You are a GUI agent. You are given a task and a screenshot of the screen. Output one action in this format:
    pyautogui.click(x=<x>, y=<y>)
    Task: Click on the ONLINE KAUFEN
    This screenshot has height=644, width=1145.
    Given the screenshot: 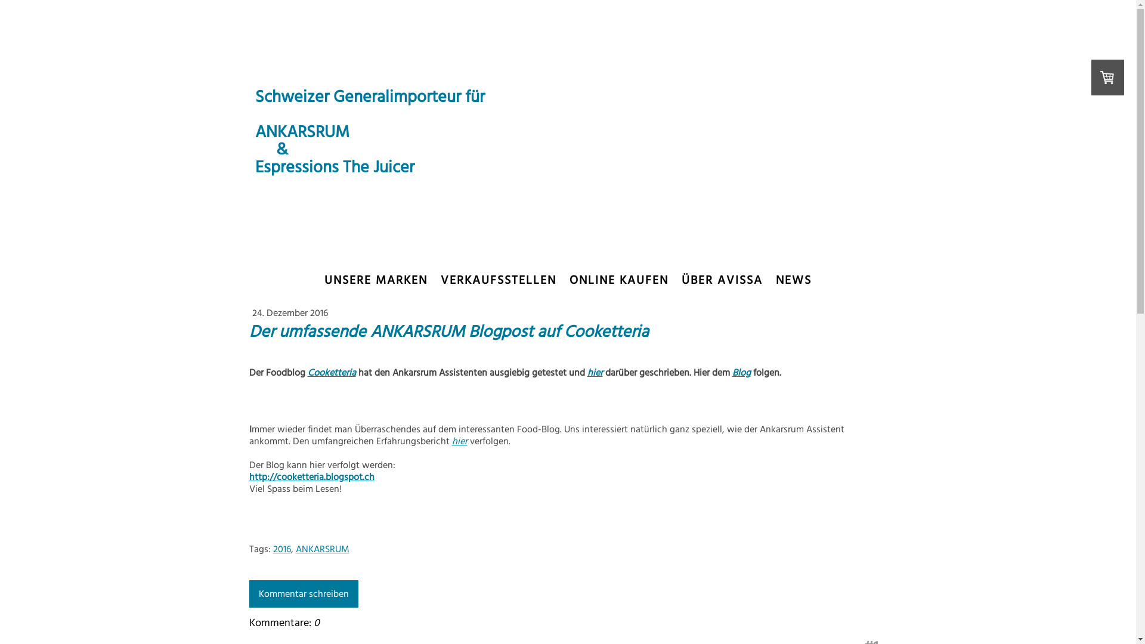 What is the action you would take?
    pyautogui.click(x=619, y=280)
    